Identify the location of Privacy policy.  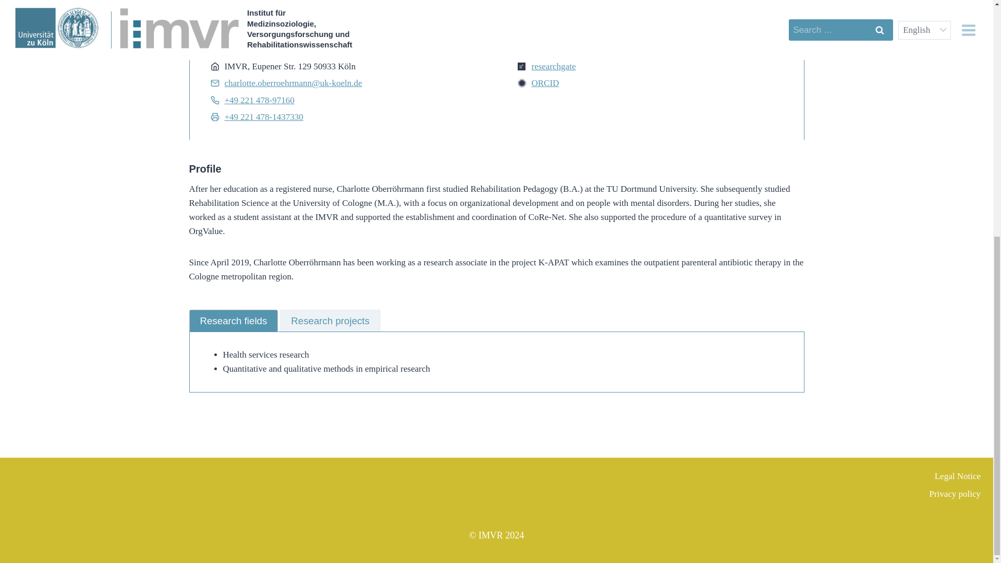
(825, 494).